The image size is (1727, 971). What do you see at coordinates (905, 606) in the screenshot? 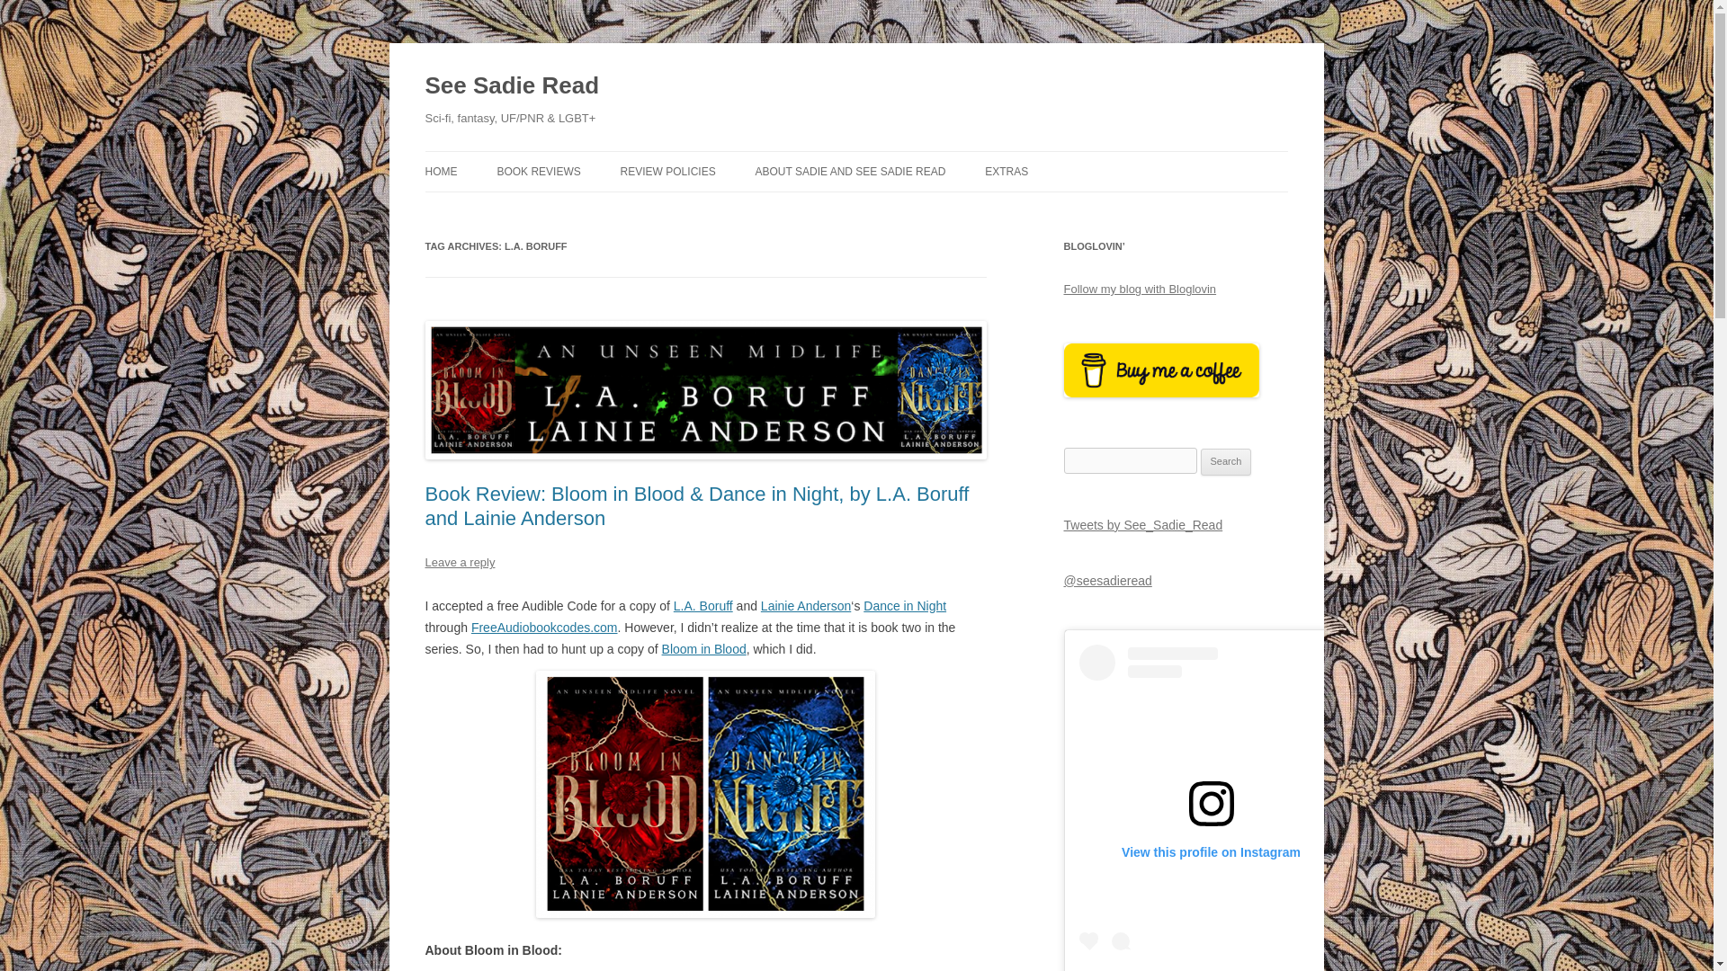
I see `Dance in Night` at bounding box center [905, 606].